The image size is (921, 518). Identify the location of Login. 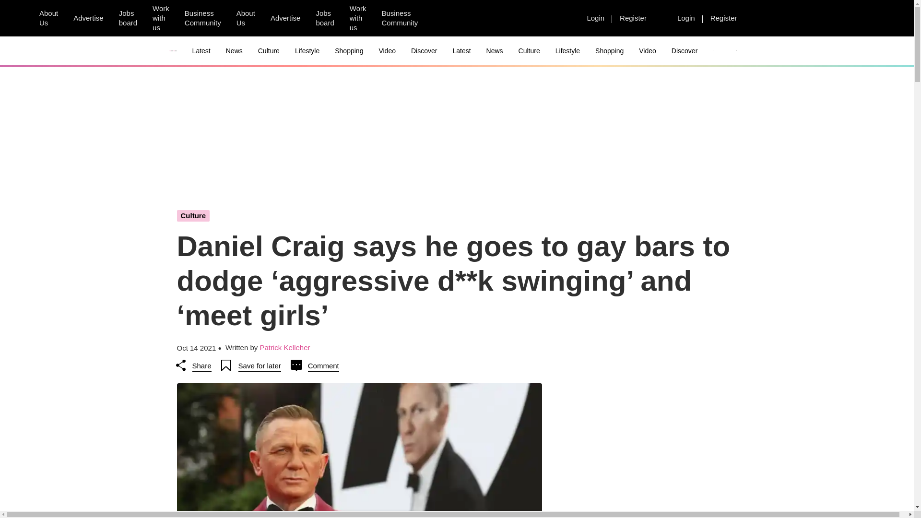
(686, 18).